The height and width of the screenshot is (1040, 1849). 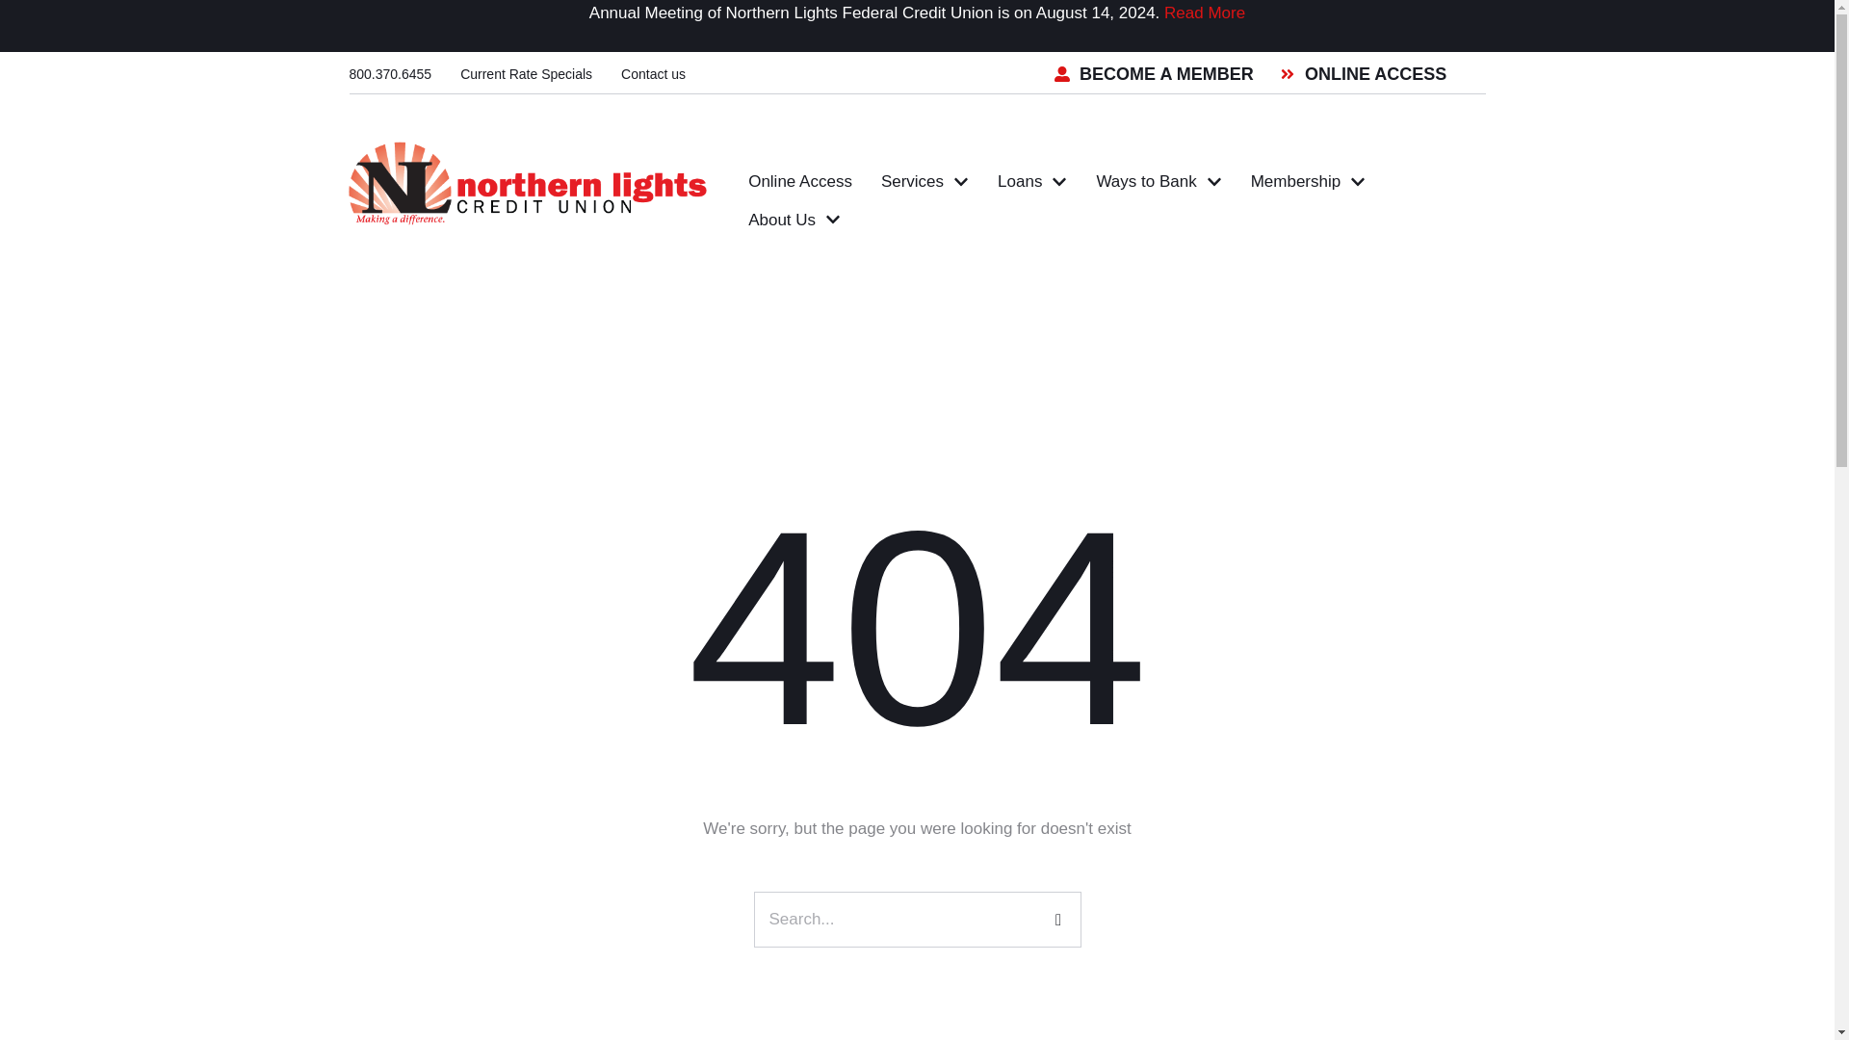 What do you see at coordinates (794, 220) in the screenshot?
I see `About Us` at bounding box center [794, 220].